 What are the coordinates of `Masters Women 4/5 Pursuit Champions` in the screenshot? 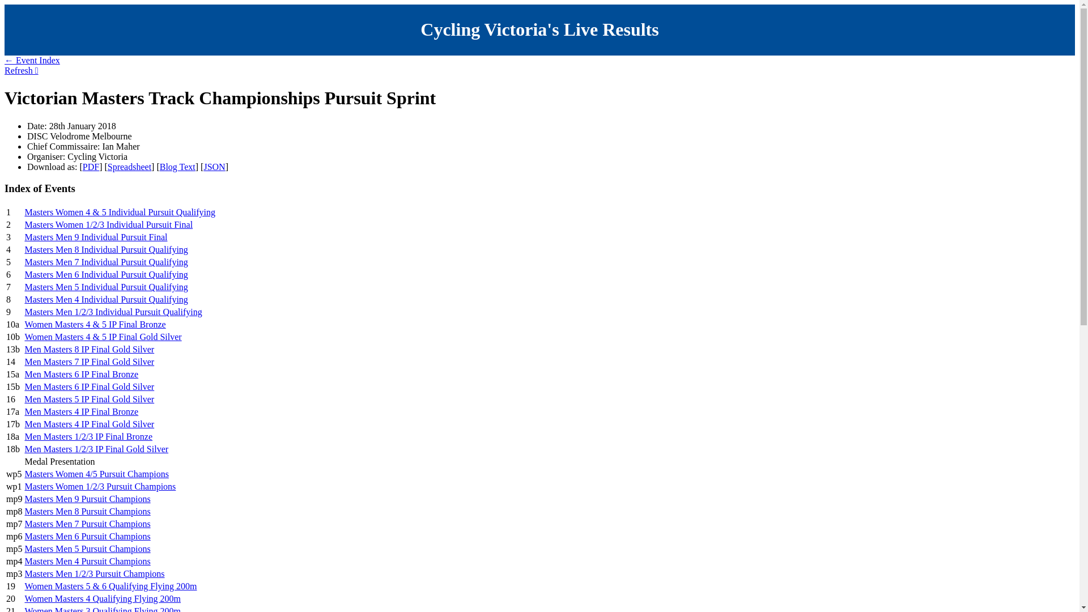 It's located at (96, 474).